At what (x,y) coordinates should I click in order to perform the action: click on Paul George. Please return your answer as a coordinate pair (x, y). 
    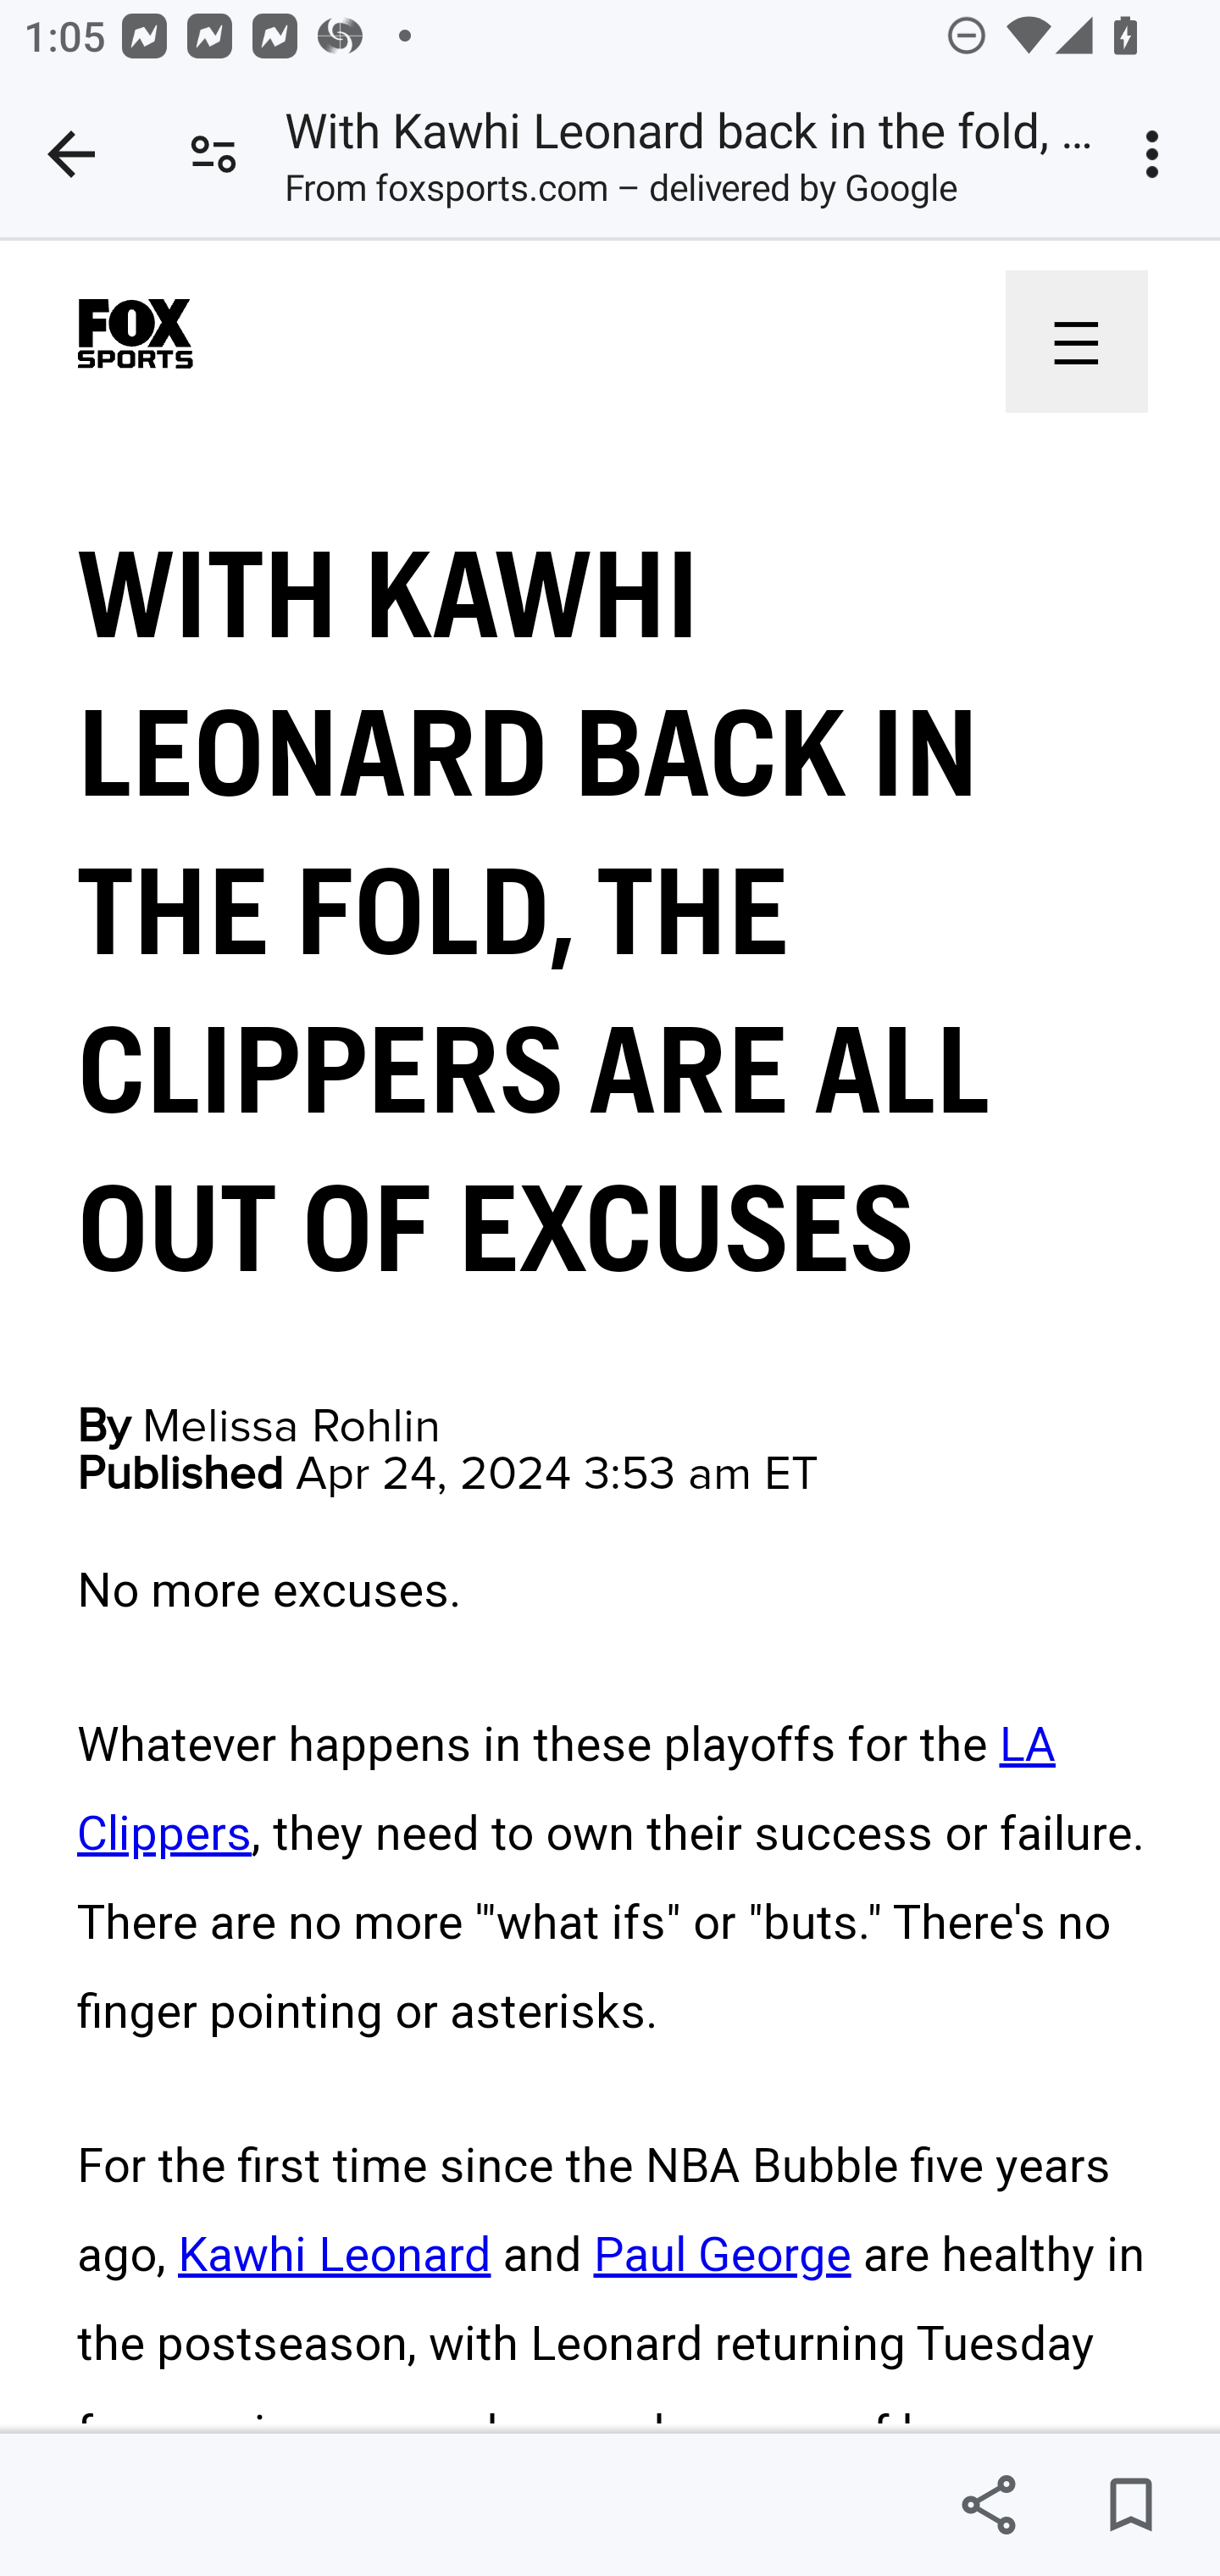
    Looking at the image, I should click on (723, 2255).